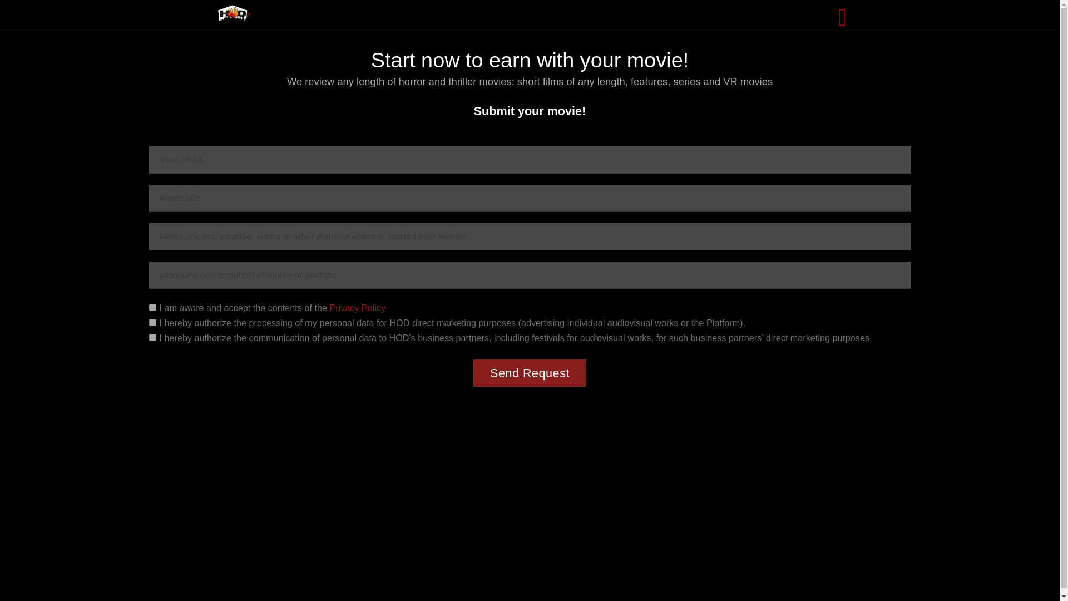  Describe the element at coordinates (152, 307) in the screenshot. I see `1` at that location.